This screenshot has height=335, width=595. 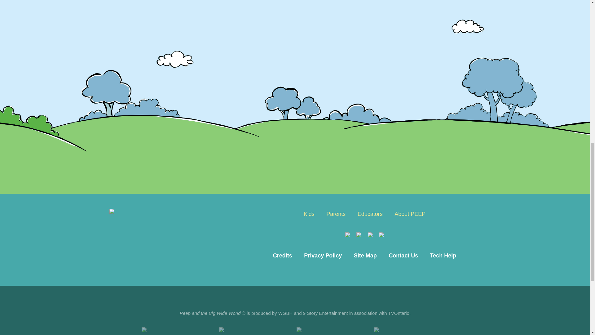 What do you see at coordinates (256, 330) in the screenshot?
I see `Visit 9Story web site` at bounding box center [256, 330].